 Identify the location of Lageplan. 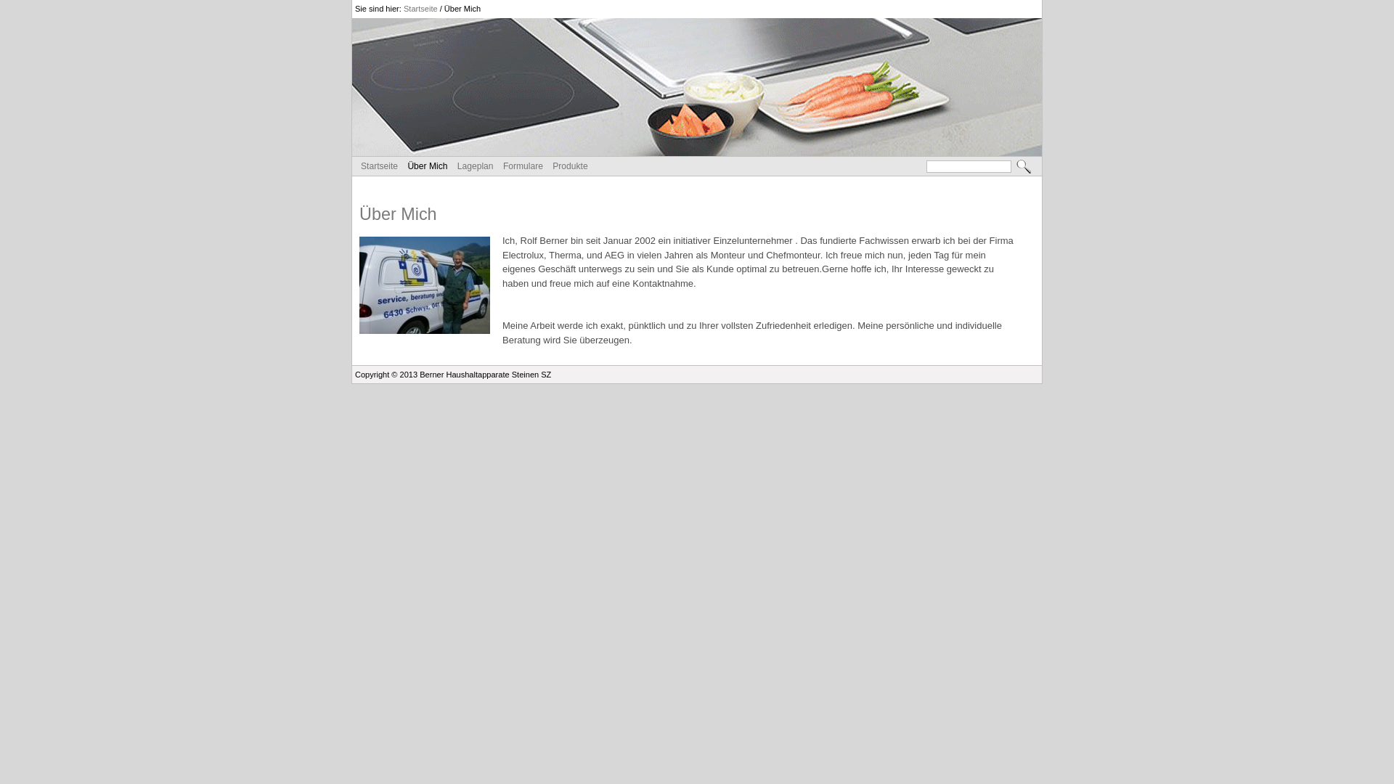
(476, 166).